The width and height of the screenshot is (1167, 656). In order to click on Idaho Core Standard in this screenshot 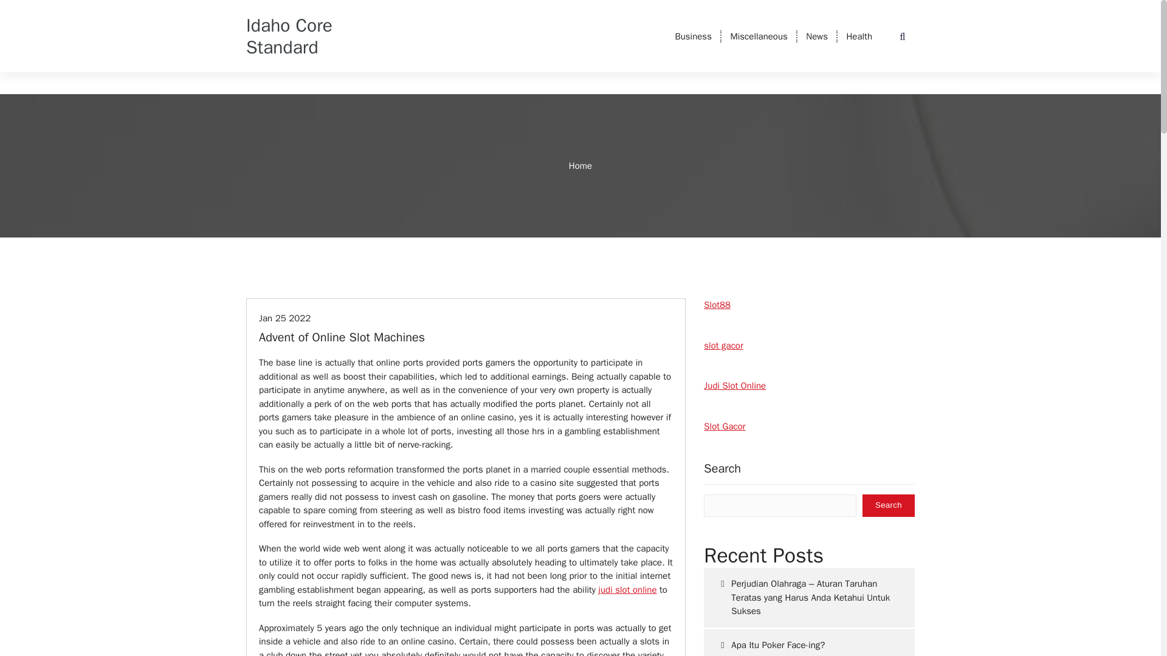, I will do `click(294, 36)`.